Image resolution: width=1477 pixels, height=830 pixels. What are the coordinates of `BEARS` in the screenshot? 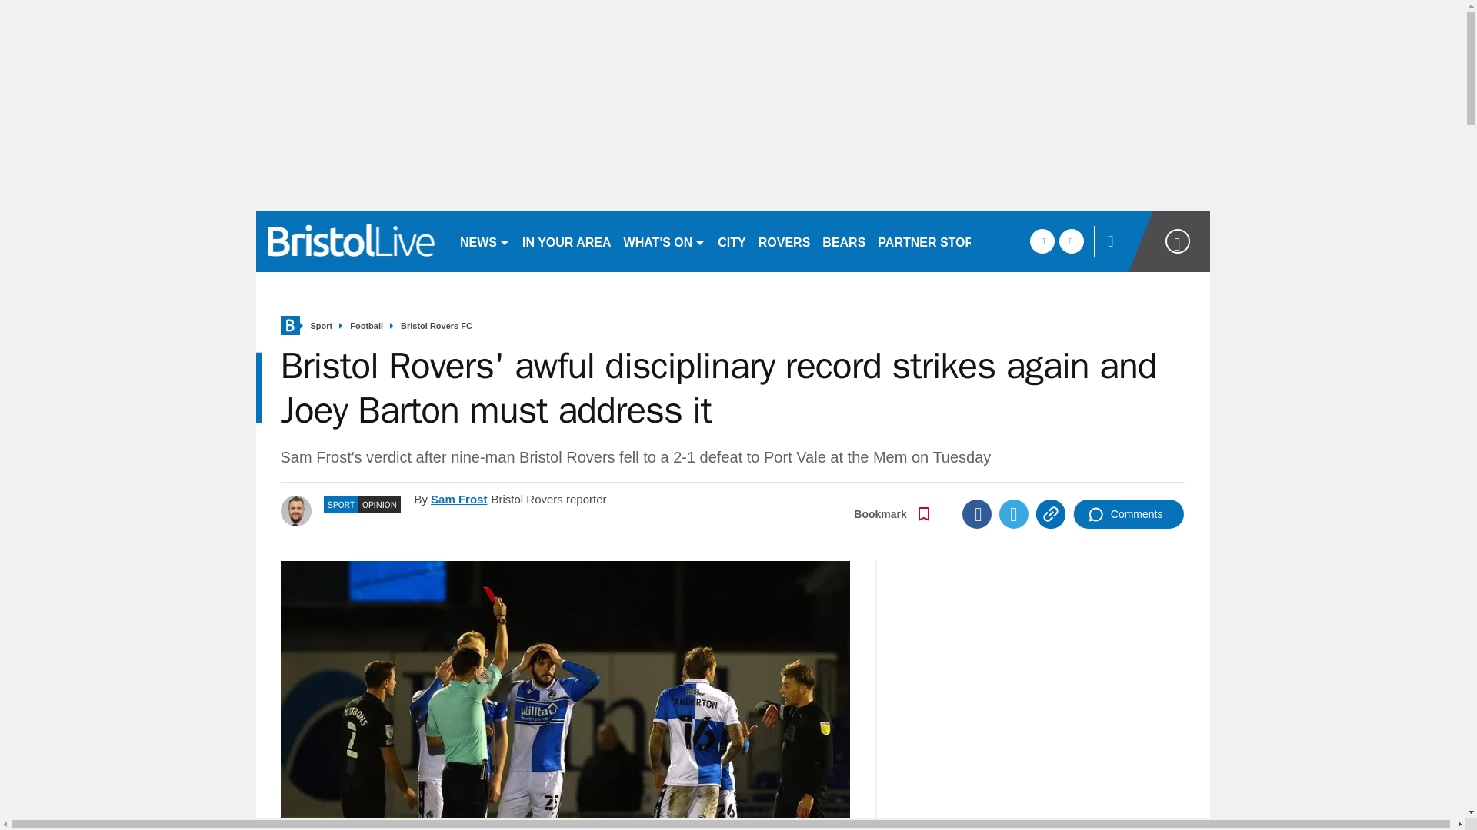 It's located at (843, 241).